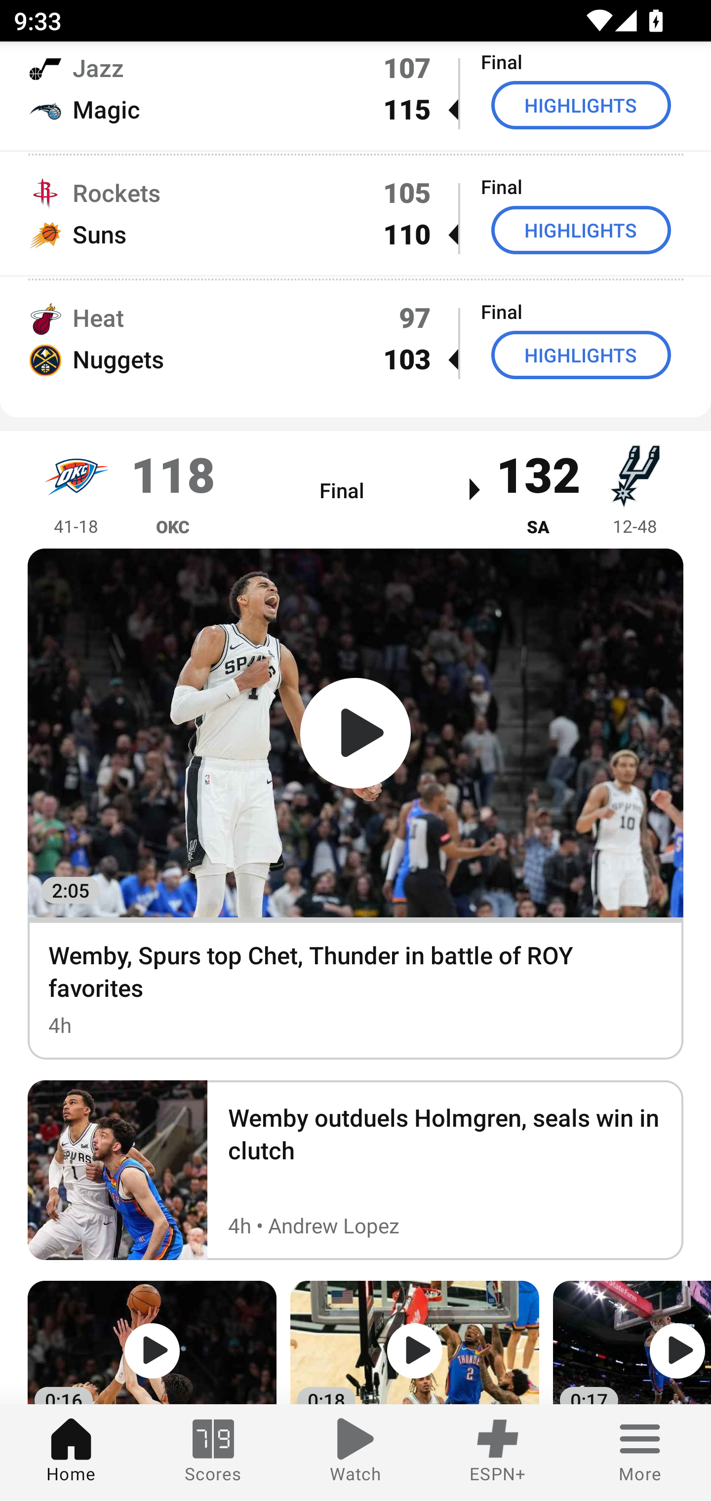 This screenshot has width=711, height=1501. I want to click on  0:16, so click(152, 1343).